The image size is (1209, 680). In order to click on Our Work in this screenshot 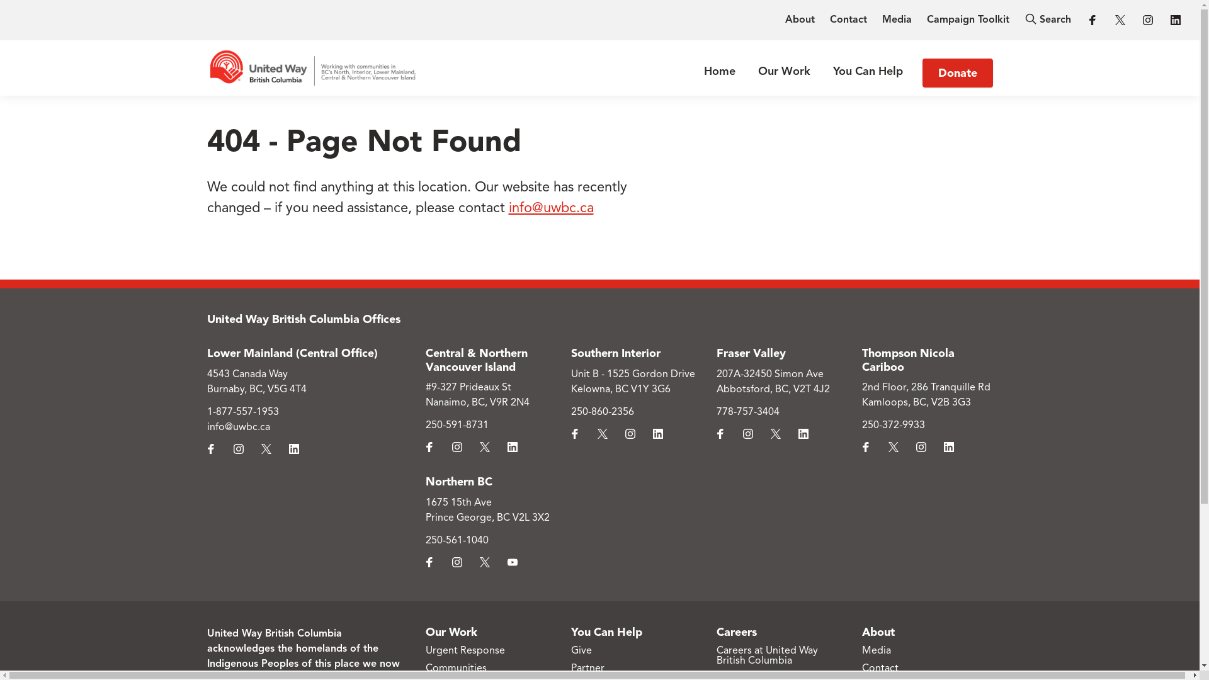, I will do `click(785, 72)`.